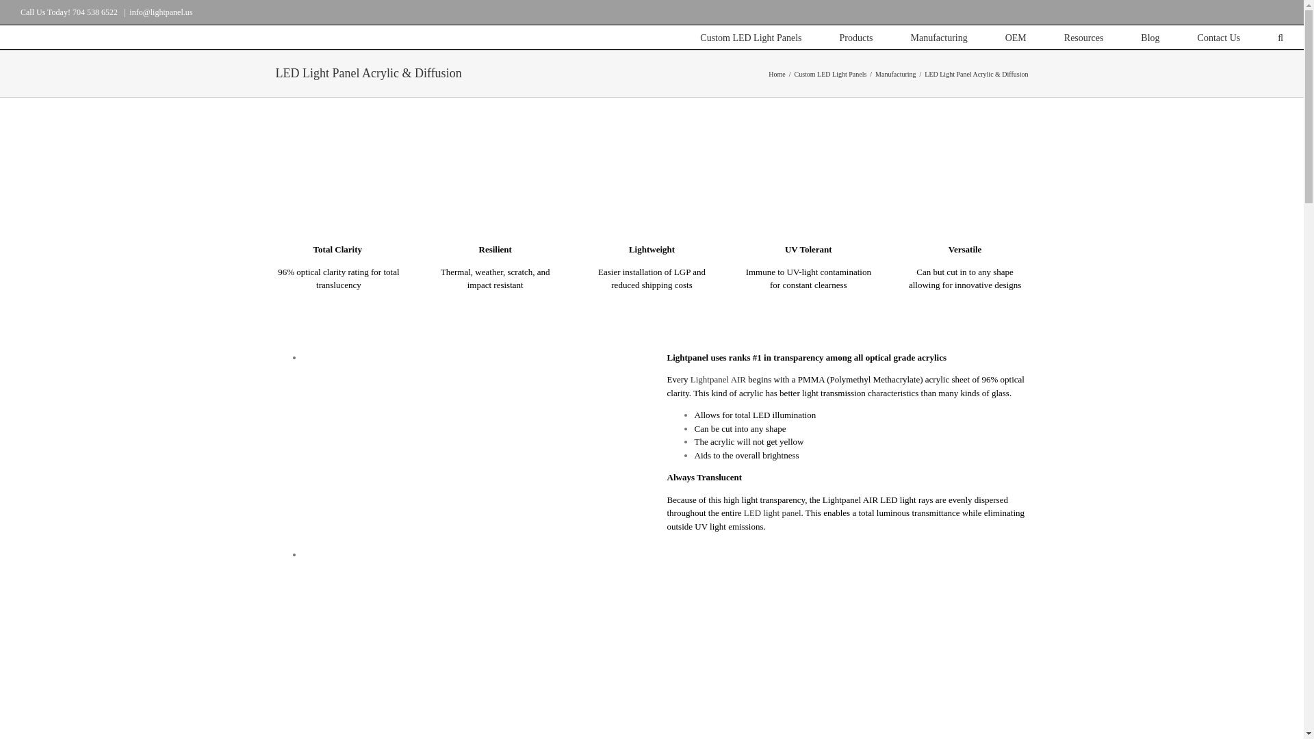  What do you see at coordinates (1218, 37) in the screenshot?
I see `Contact Us` at bounding box center [1218, 37].